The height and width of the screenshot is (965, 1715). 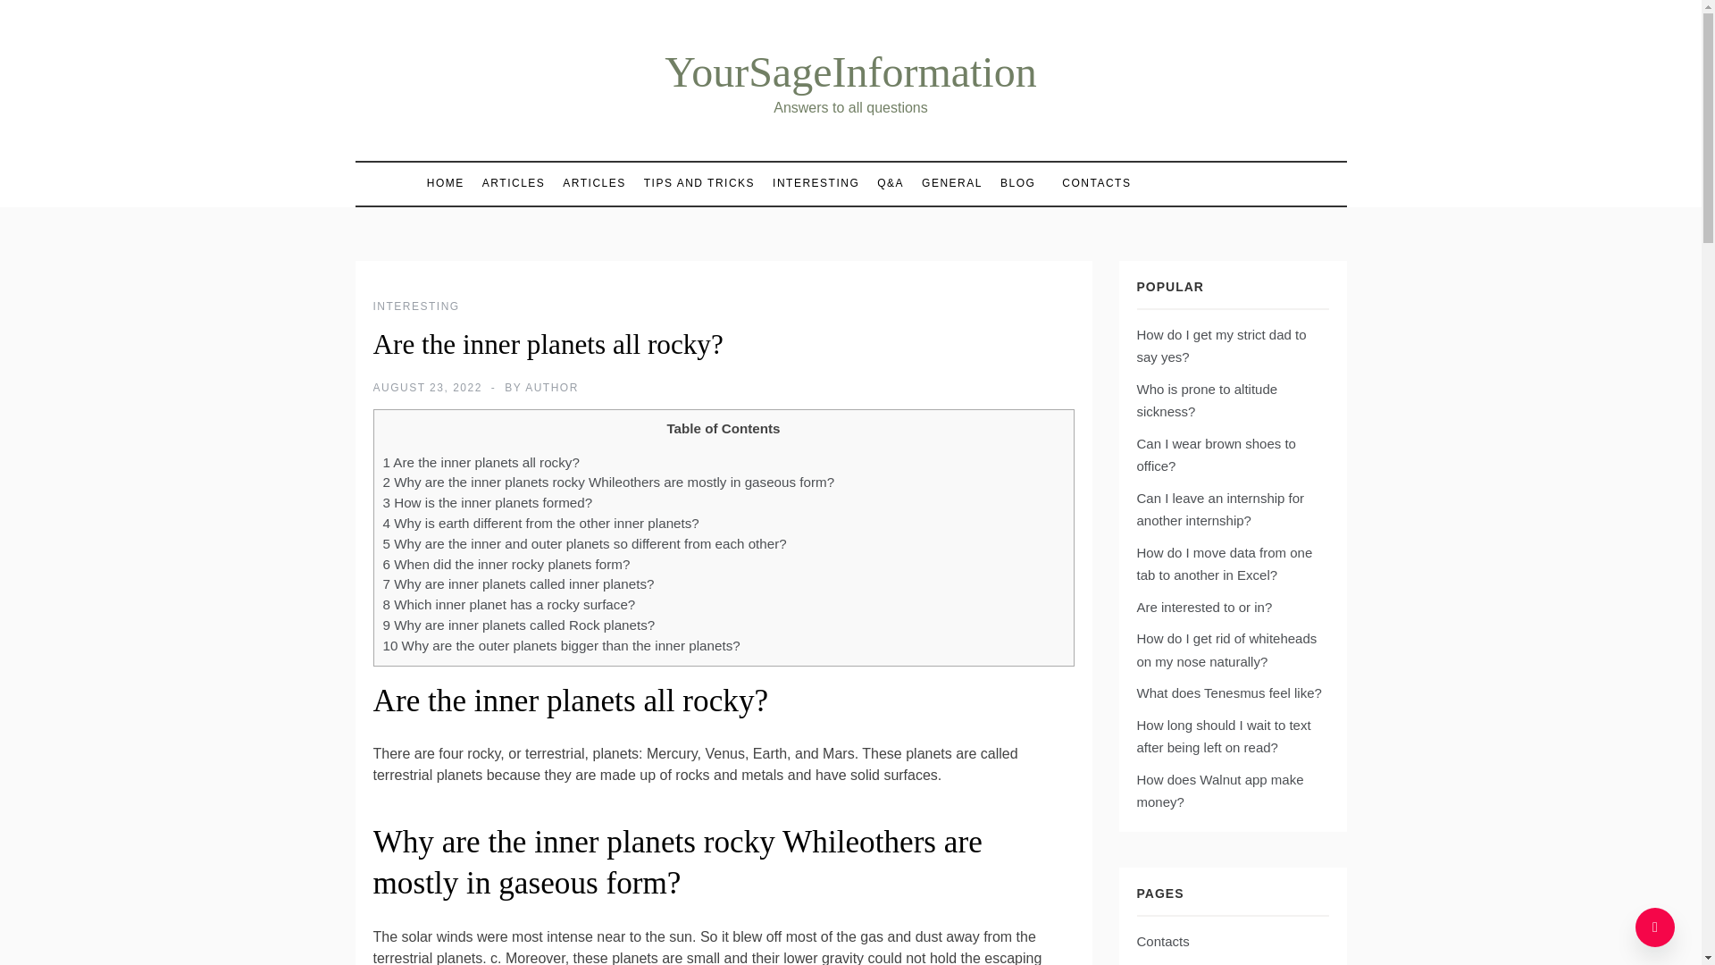 I want to click on How does Walnut app make money?, so click(x=1219, y=792).